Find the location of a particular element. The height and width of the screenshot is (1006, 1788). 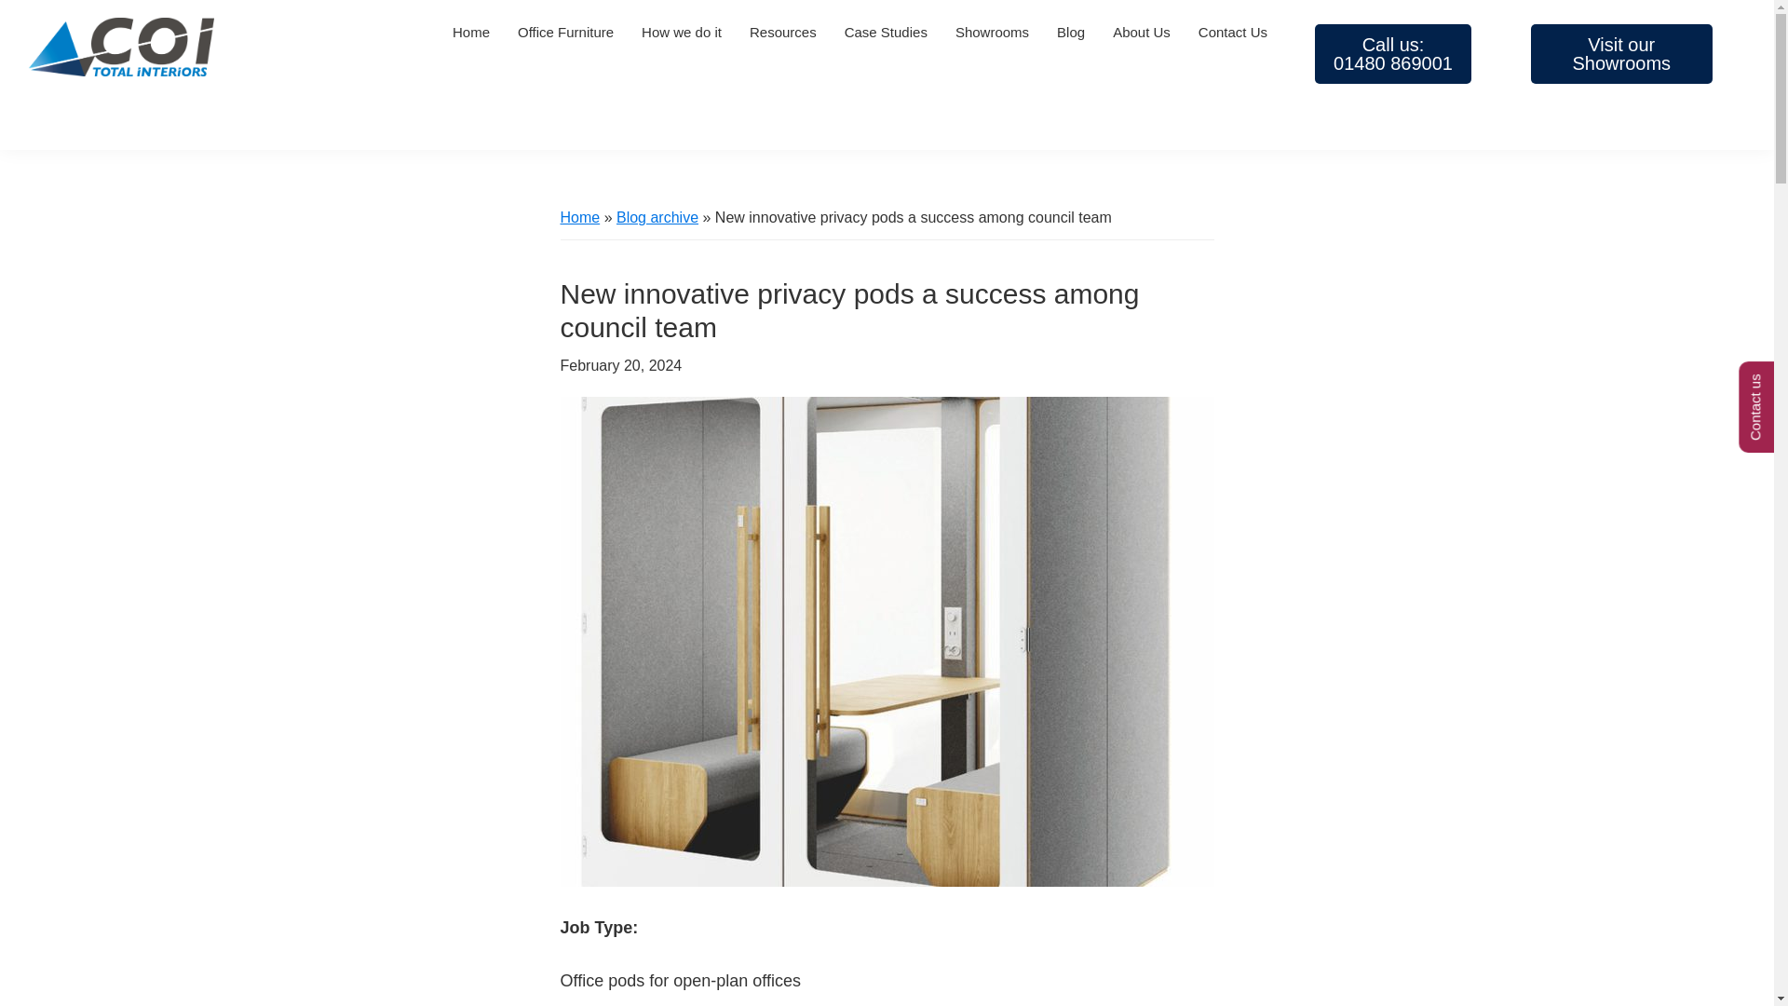

About Us is located at coordinates (1142, 32).